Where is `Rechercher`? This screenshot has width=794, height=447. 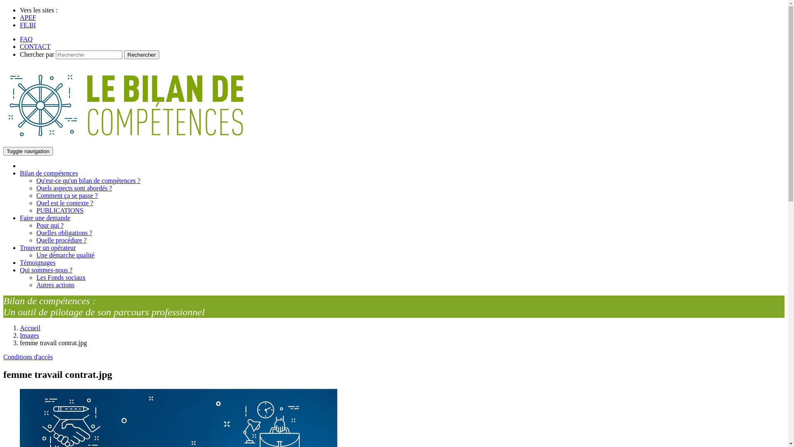
Rechercher is located at coordinates (141, 55).